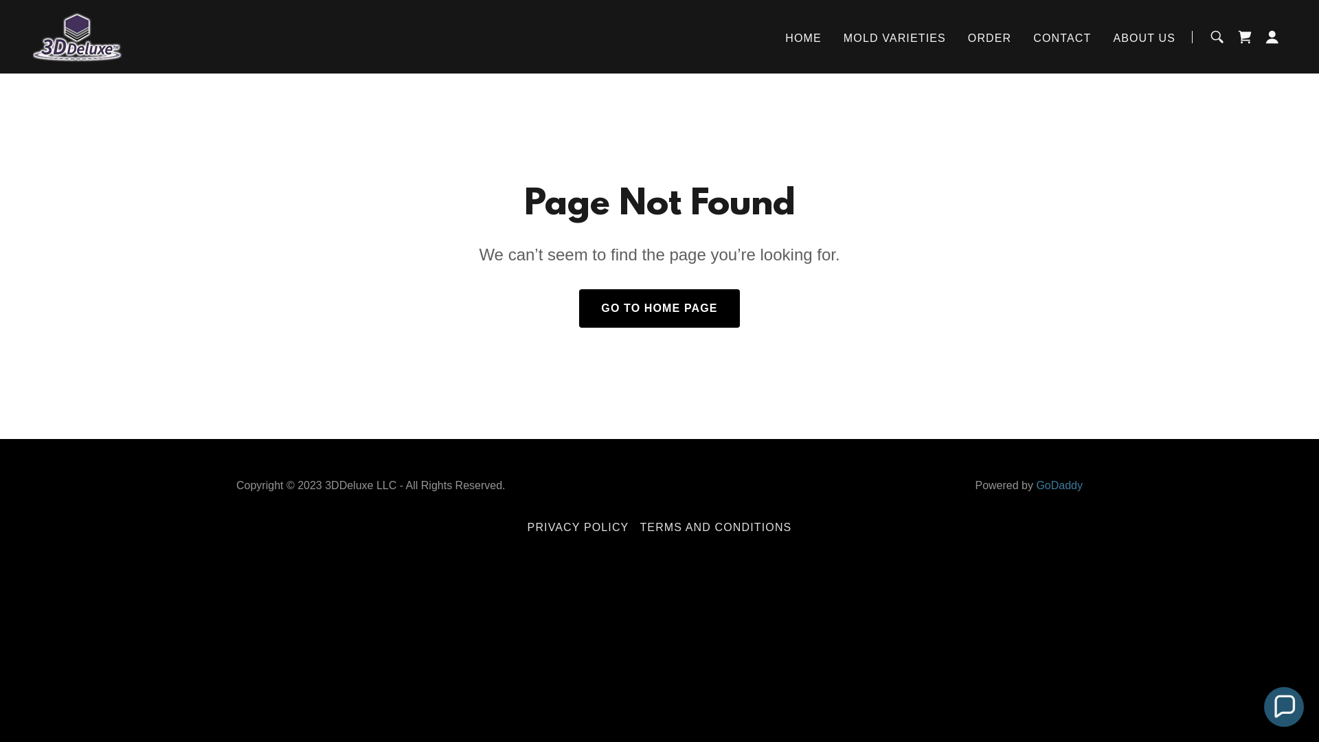 The width and height of the screenshot is (1319, 742). What do you see at coordinates (1145, 38) in the screenshot?
I see `ABOUT US` at bounding box center [1145, 38].